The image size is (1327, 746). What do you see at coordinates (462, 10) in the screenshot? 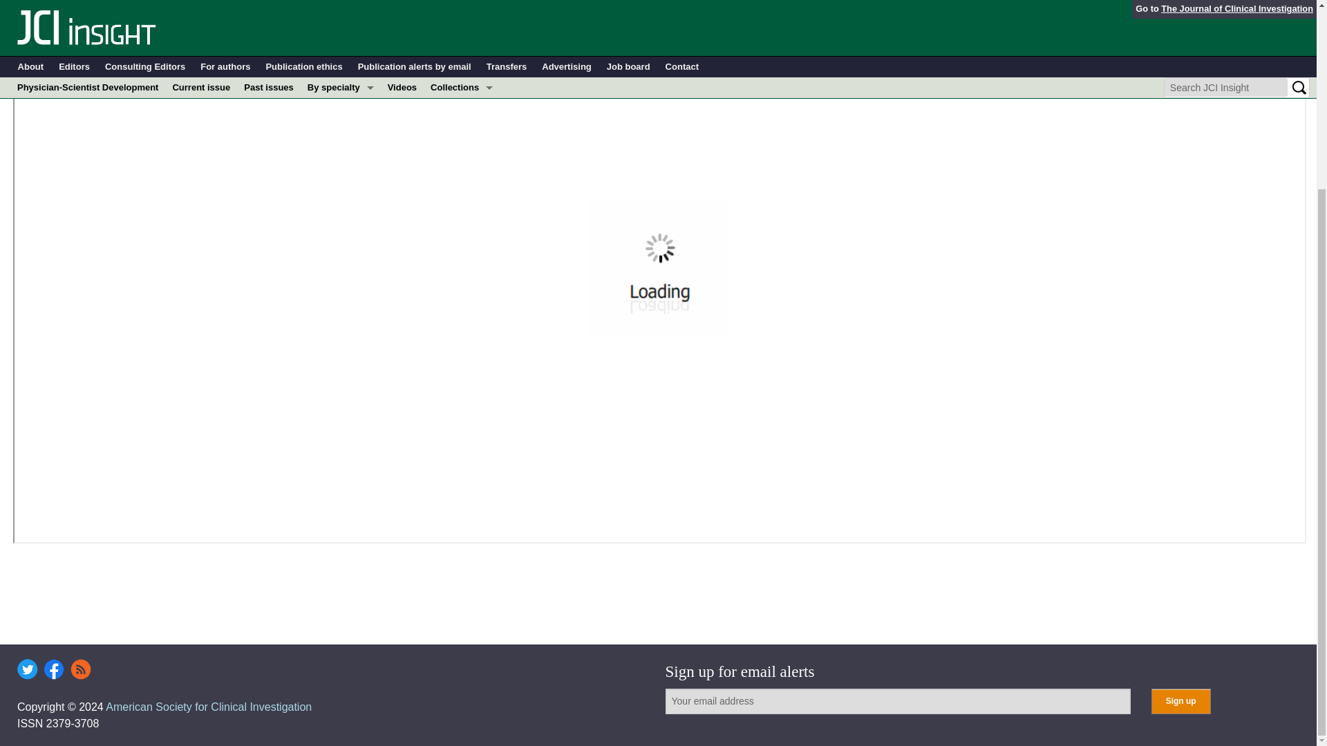
I see `Top read articles` at bounding box center [462, 10].